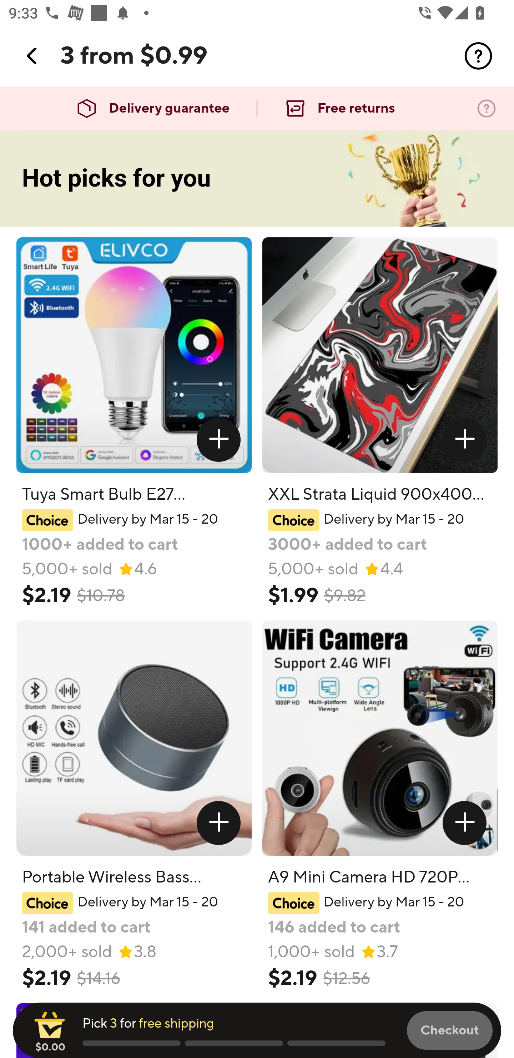  I want to click on , so click(218, 440).